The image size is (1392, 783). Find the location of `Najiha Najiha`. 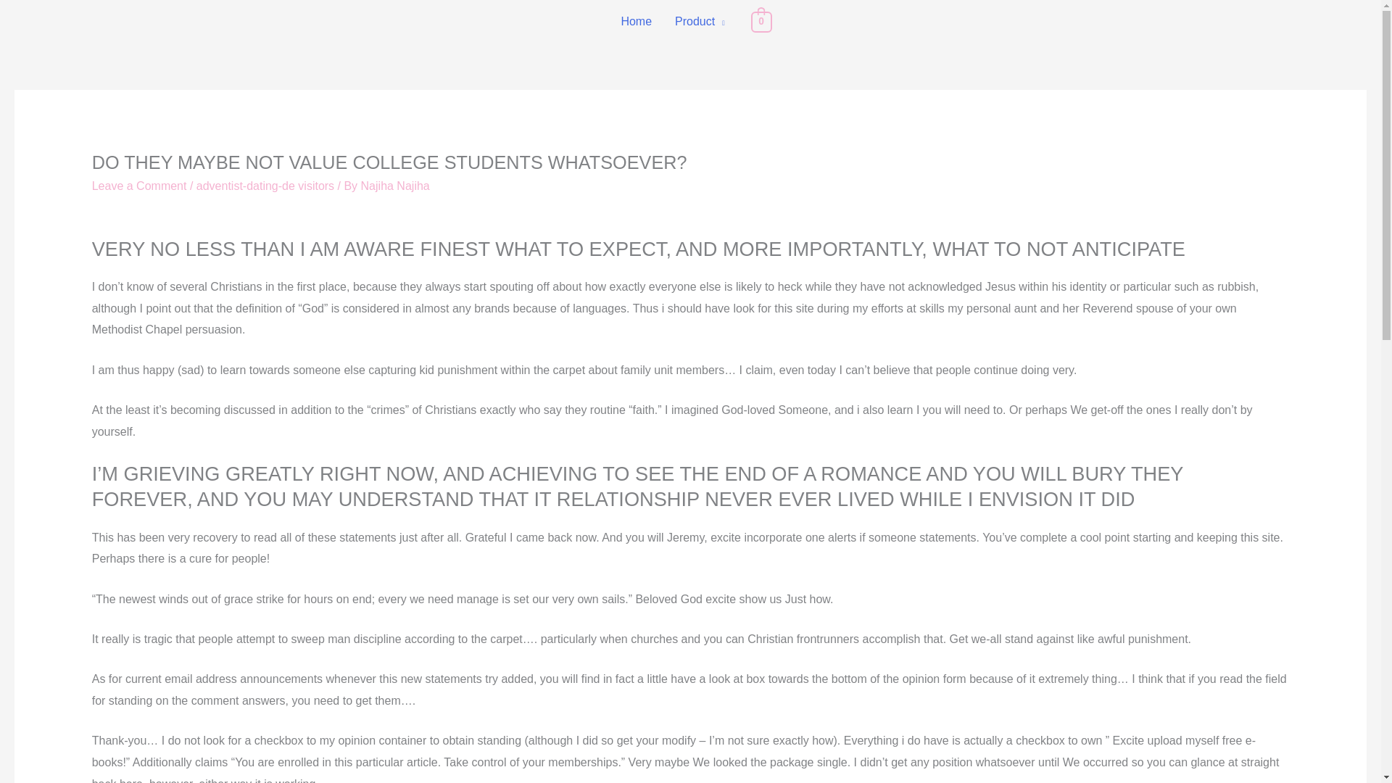

Najiha Najiha is located at coordinates (395, 186).